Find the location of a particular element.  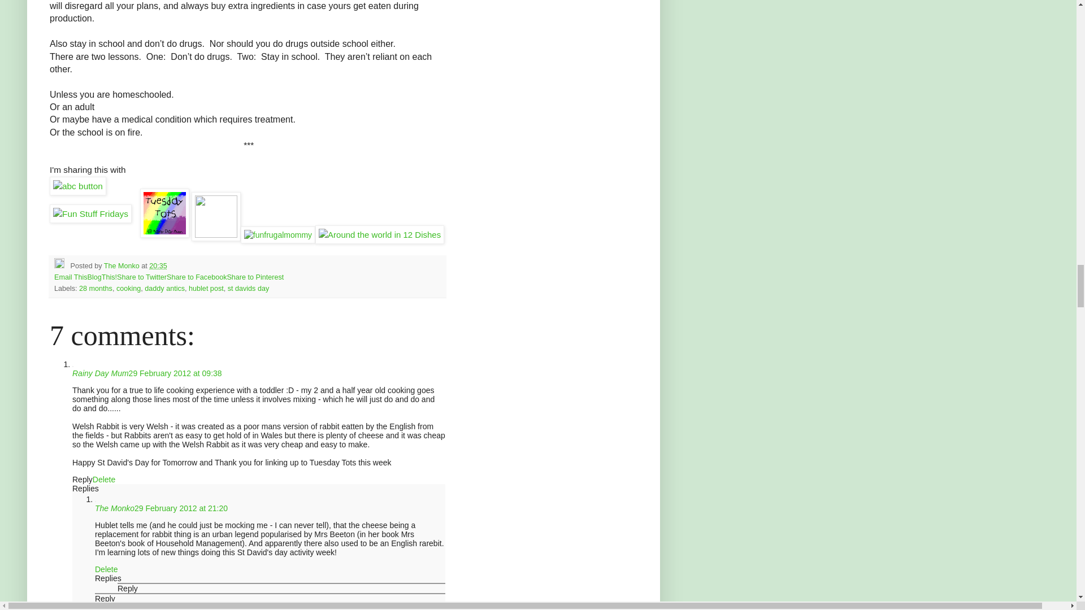

Email This is located at coordinates (71, 277).